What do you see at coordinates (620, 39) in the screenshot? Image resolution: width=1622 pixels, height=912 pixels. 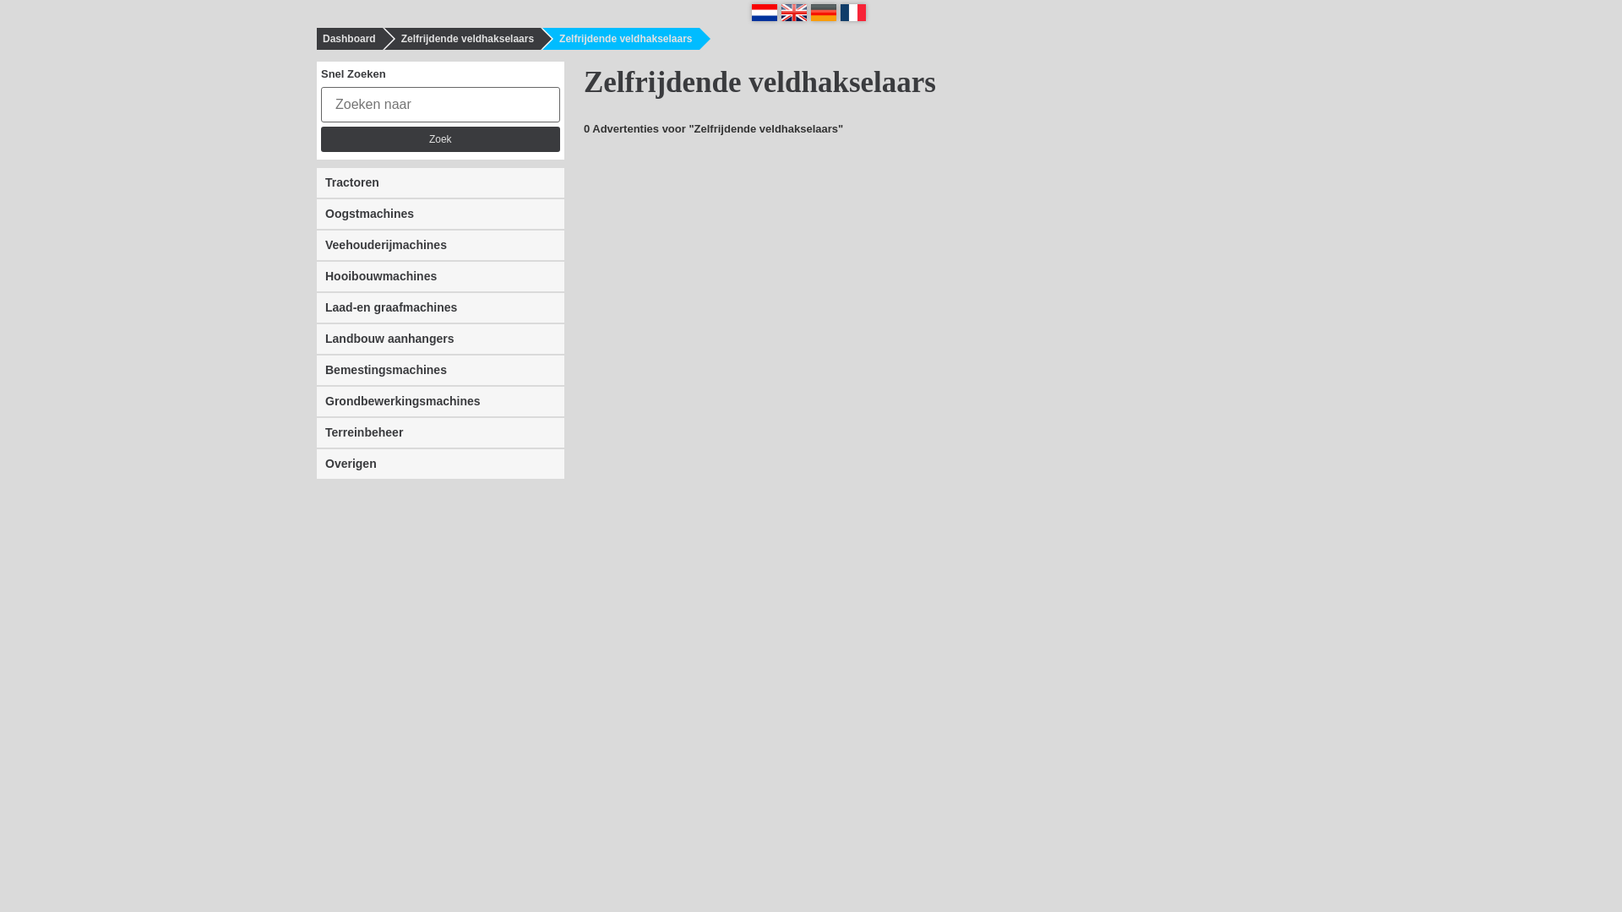 I see `Zelfrijdende veldhakselaars` at bounding box center [620, 39].